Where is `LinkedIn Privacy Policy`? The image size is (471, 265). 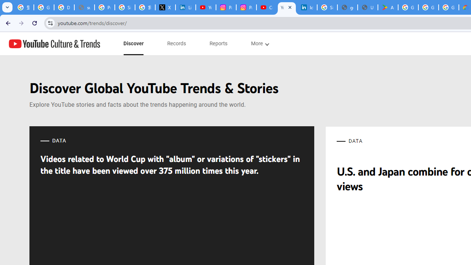
LinkedIn Privacy Policy is located at coordinates (185, 7).